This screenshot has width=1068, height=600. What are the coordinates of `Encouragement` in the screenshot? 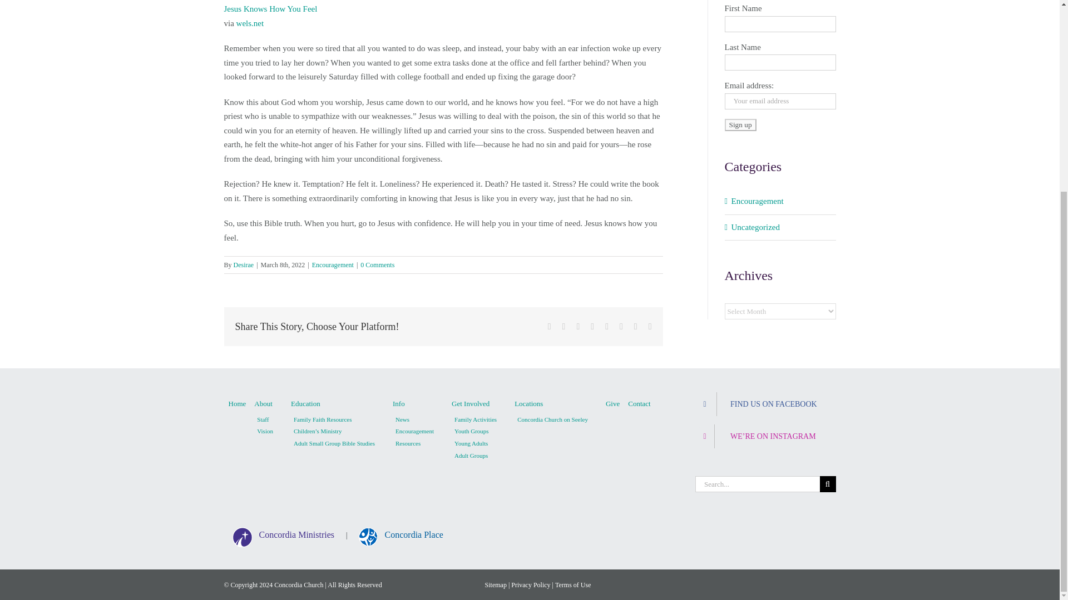 It's located at (333, 264).